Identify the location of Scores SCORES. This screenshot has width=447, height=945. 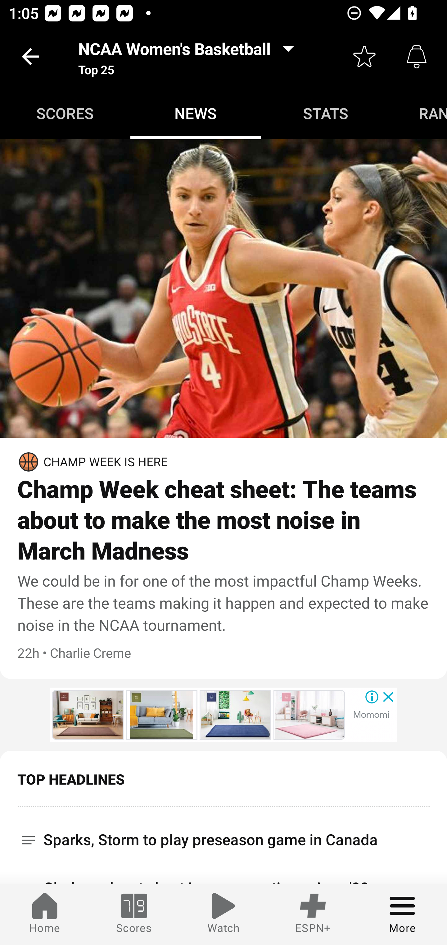
(65, 113).